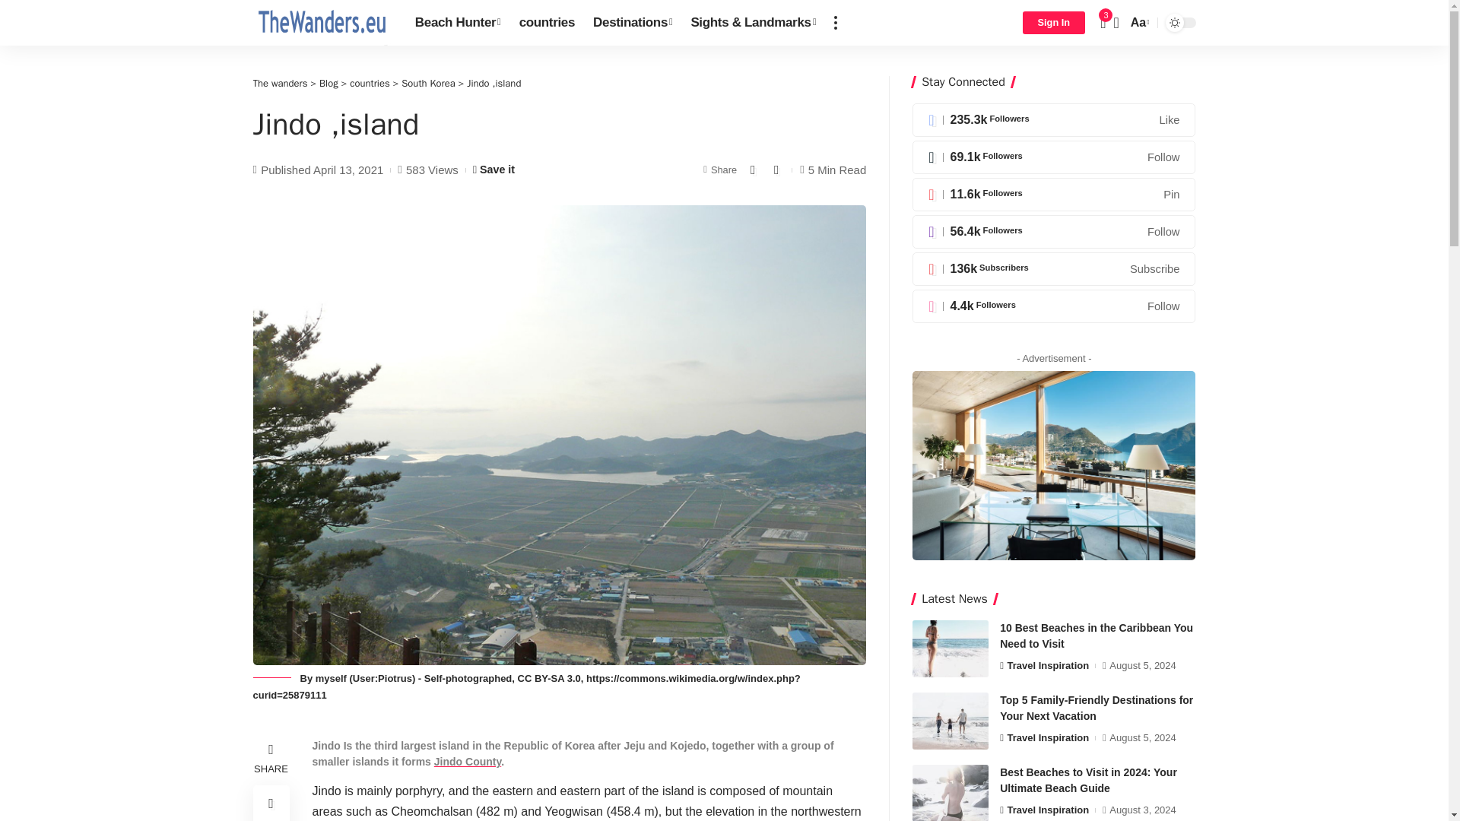 The width and height of the screenshot is (1460, 821). What do you see at coordinates (280, 83) in the screenshot?
I see `Go to The wanders.` at bounding box center [280, 83].